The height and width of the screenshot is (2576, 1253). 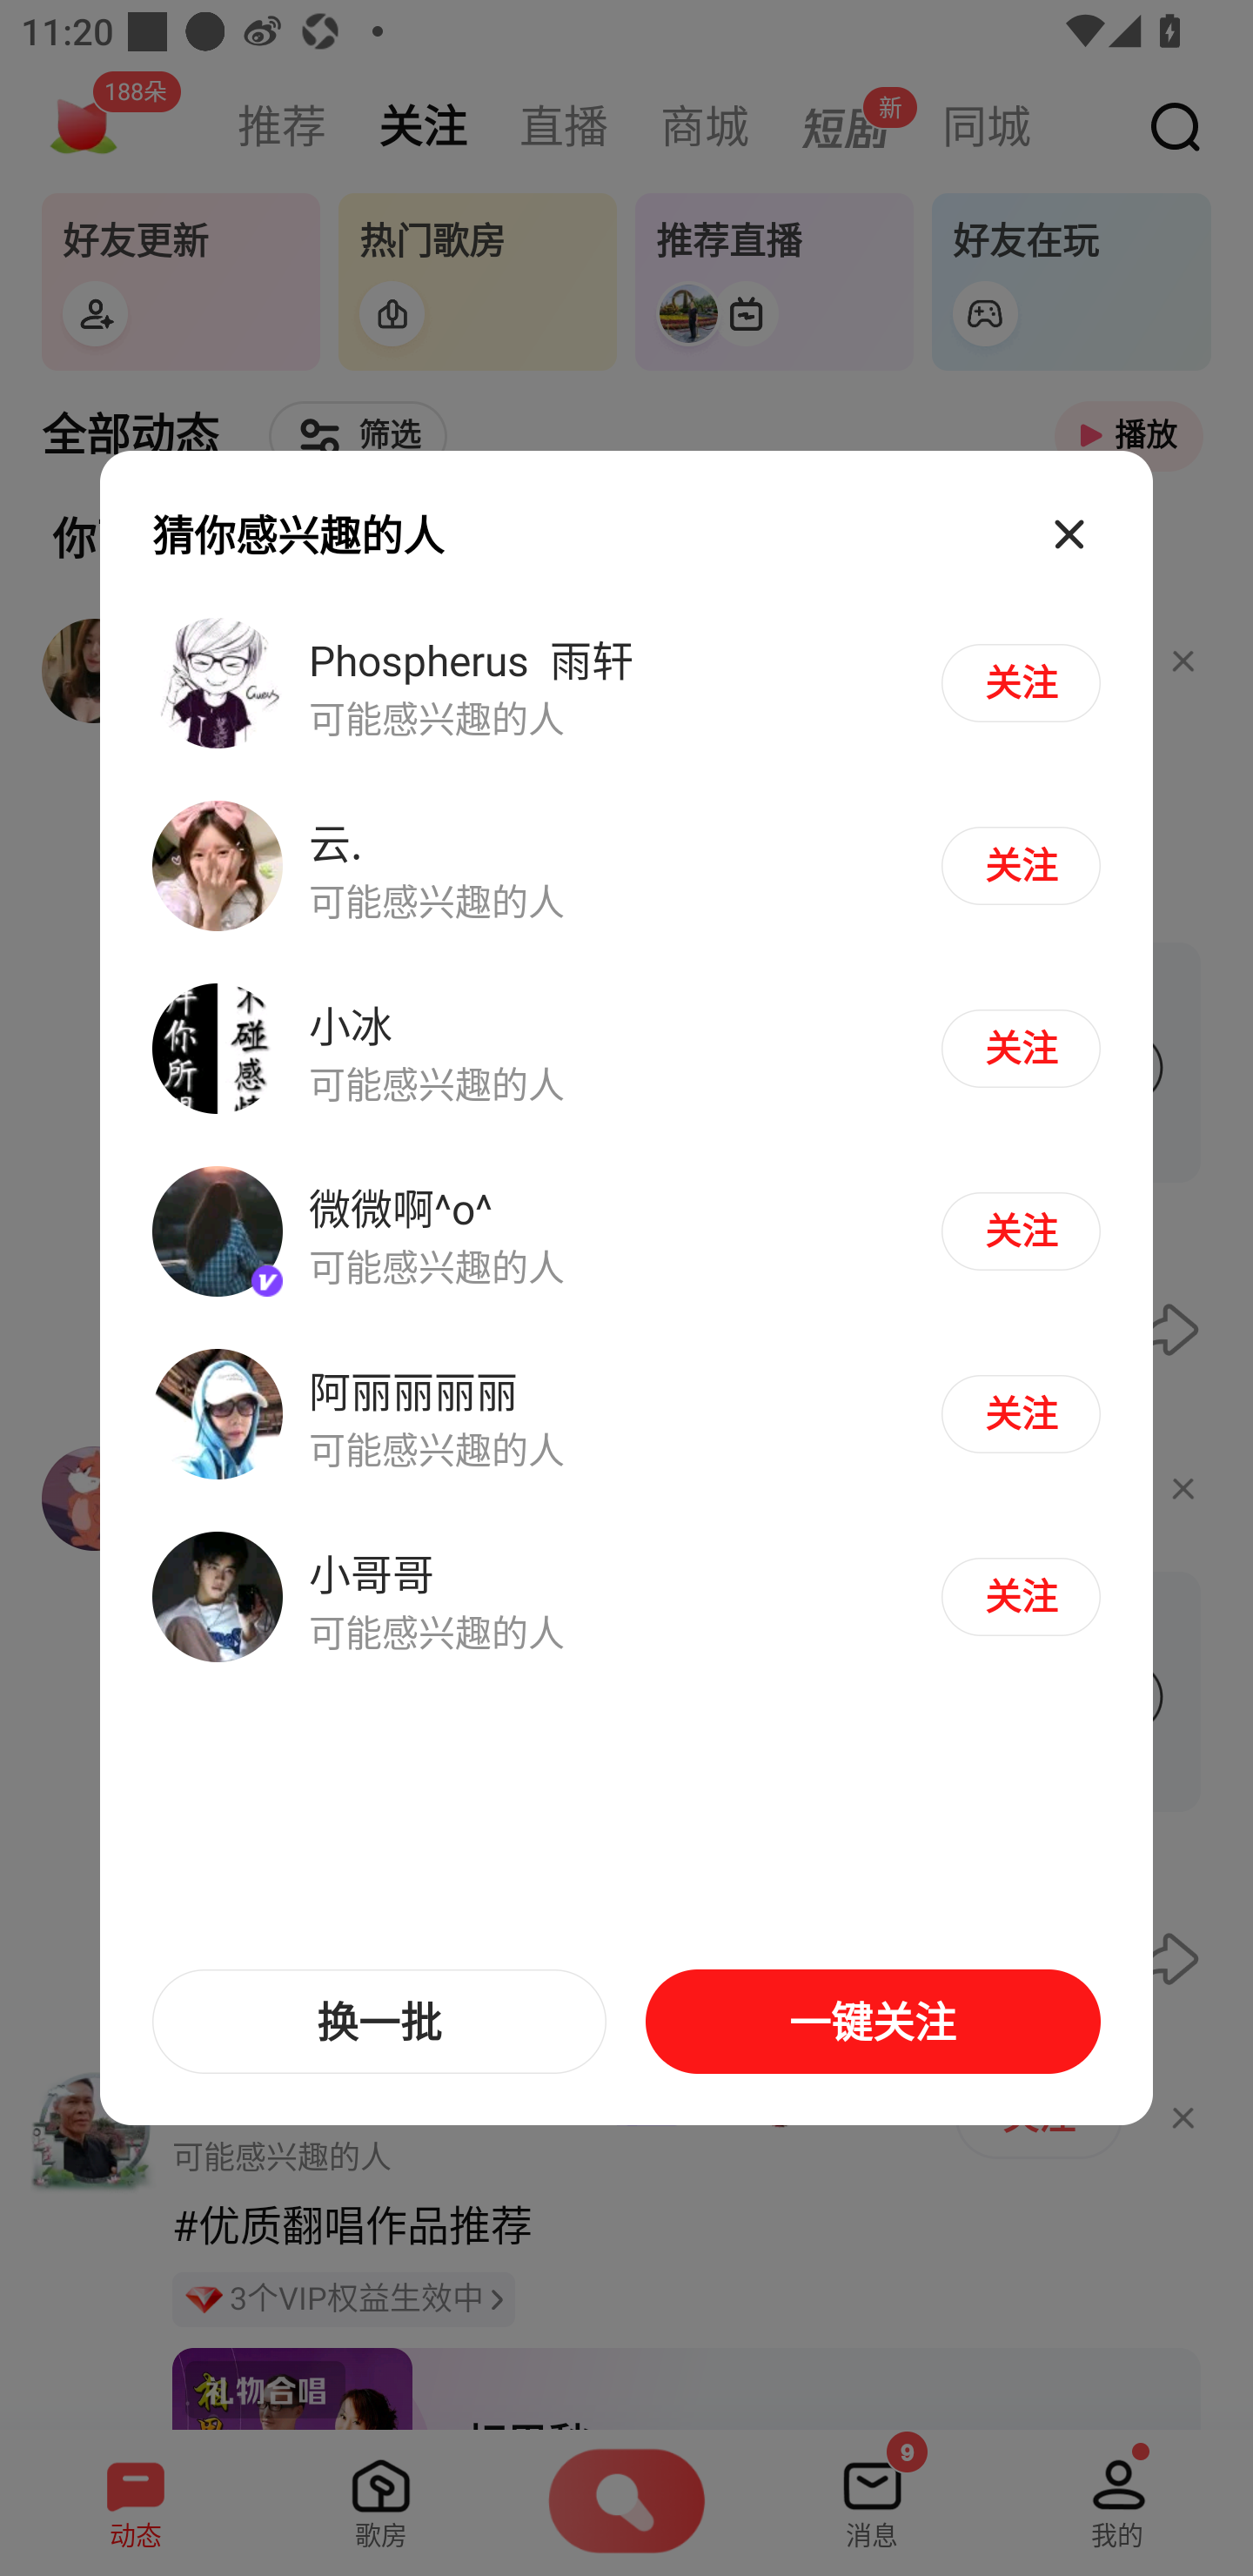 I want to click on 关注 按钮, so click(x=1020, y=865).